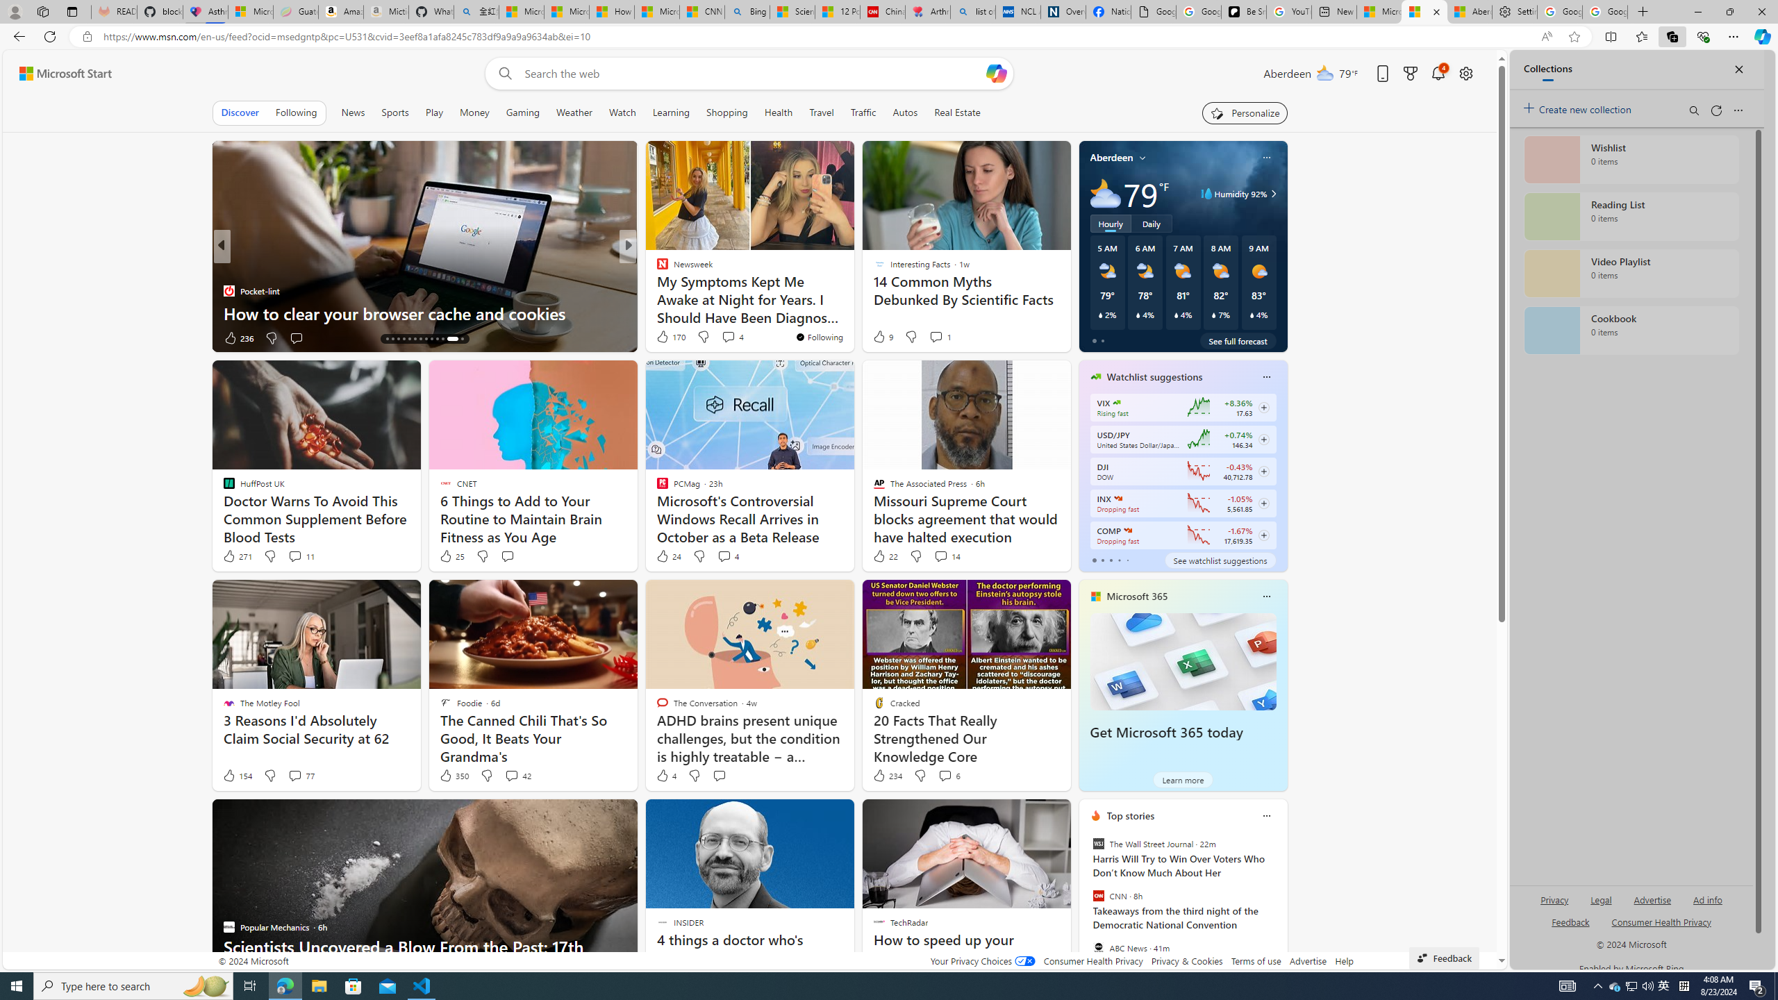  I want to click on Mostly cloudy, so click(1104, 193).